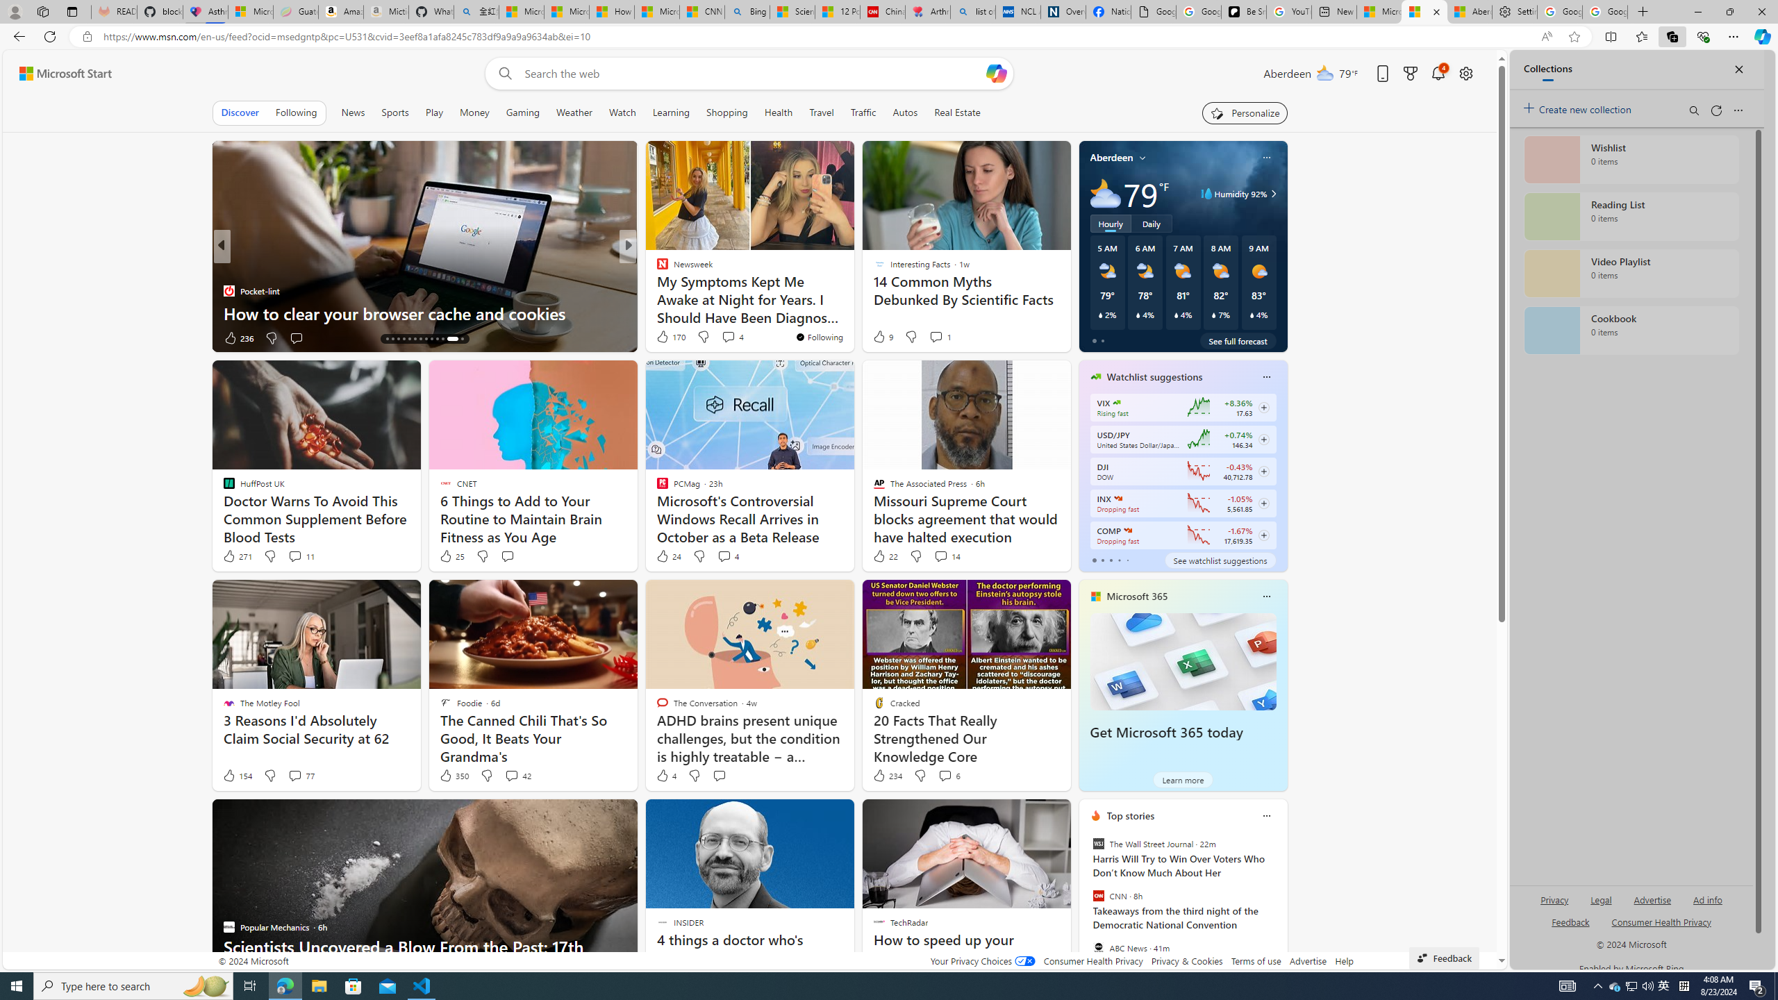  I want to click on Mostly cloudy, so click(1104, 193).